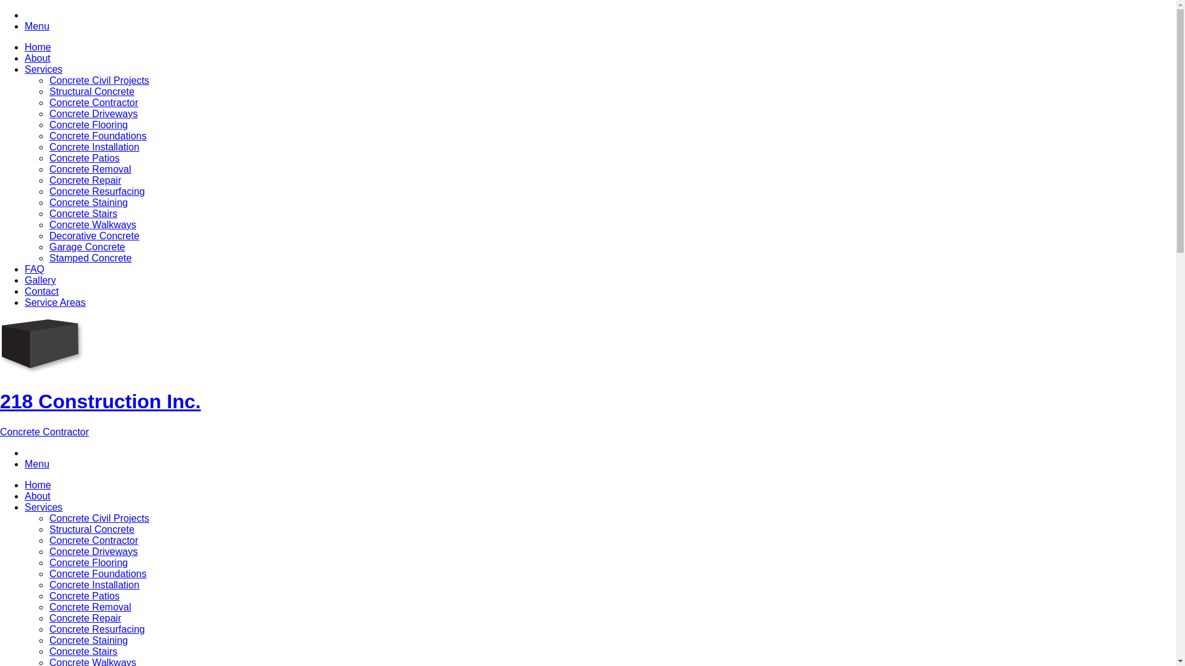 The width and height of the screenshot is (1185, 666). Describe the element at coordinates (94, 113) in the screenshot. I see `Concrete Driveways` at that location.